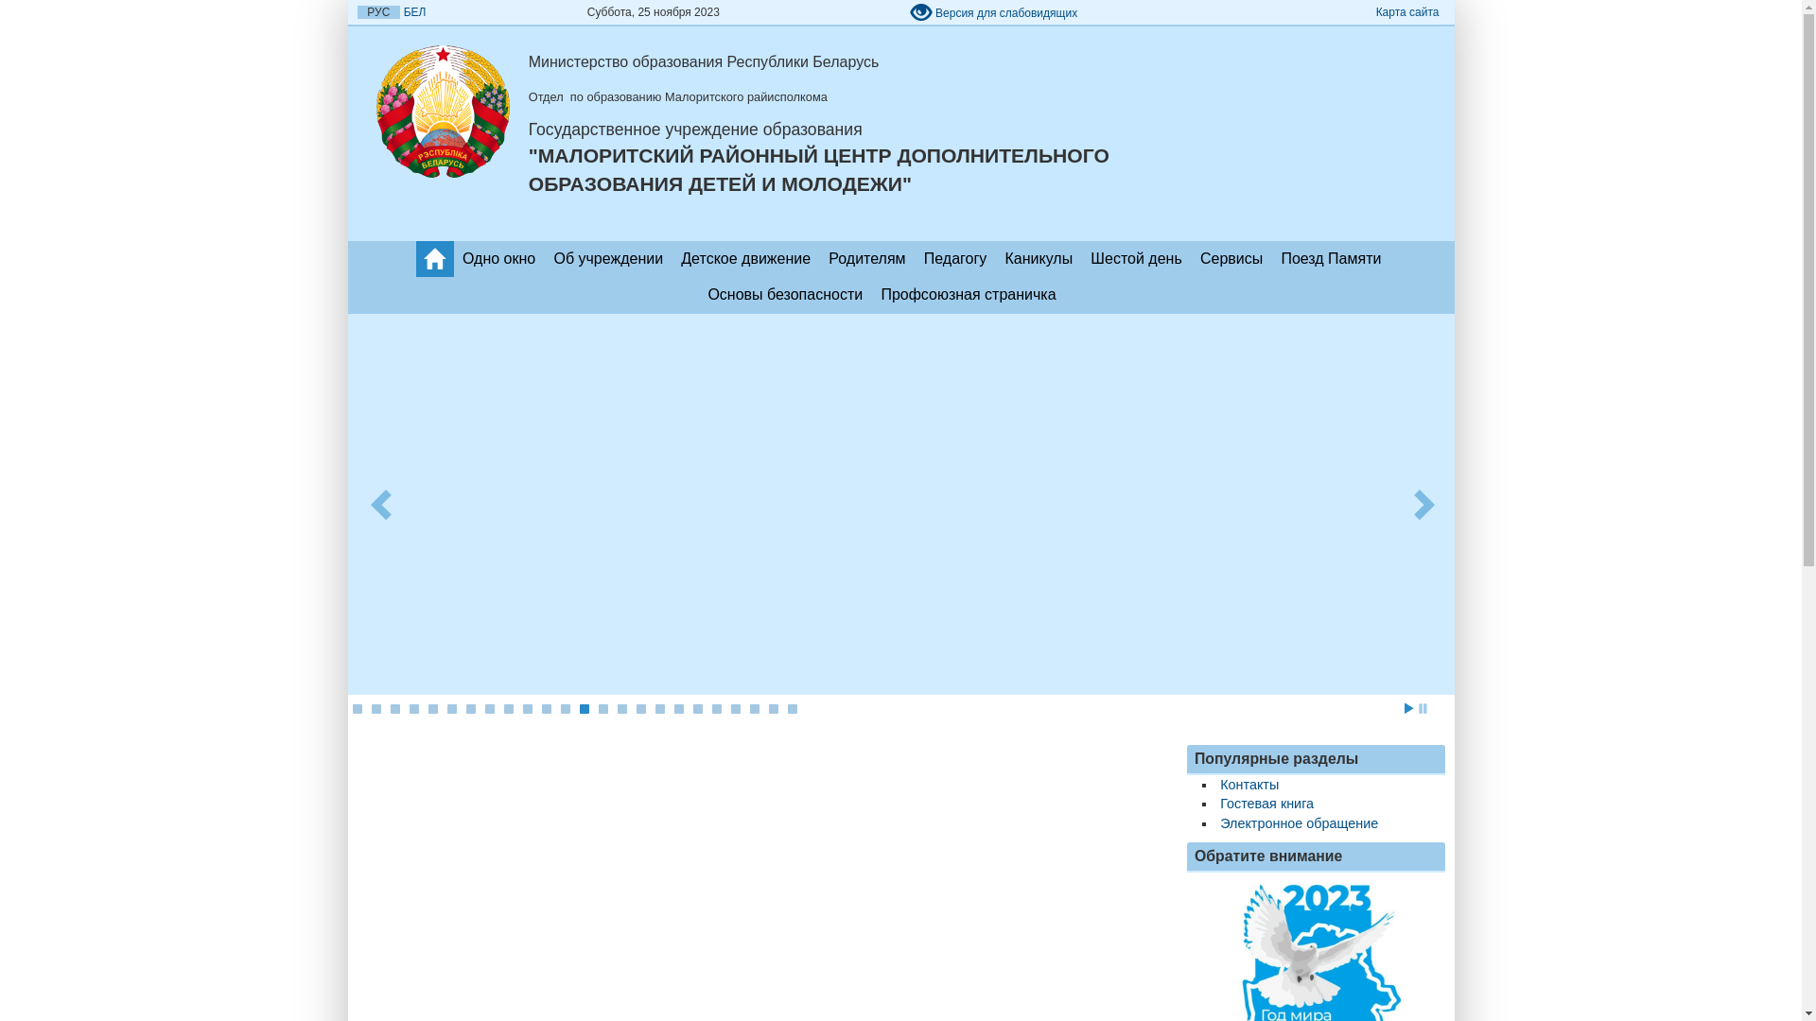 The height and width of the screenshot is (1021, 1816). I want to click on 5, so click(432, 709).